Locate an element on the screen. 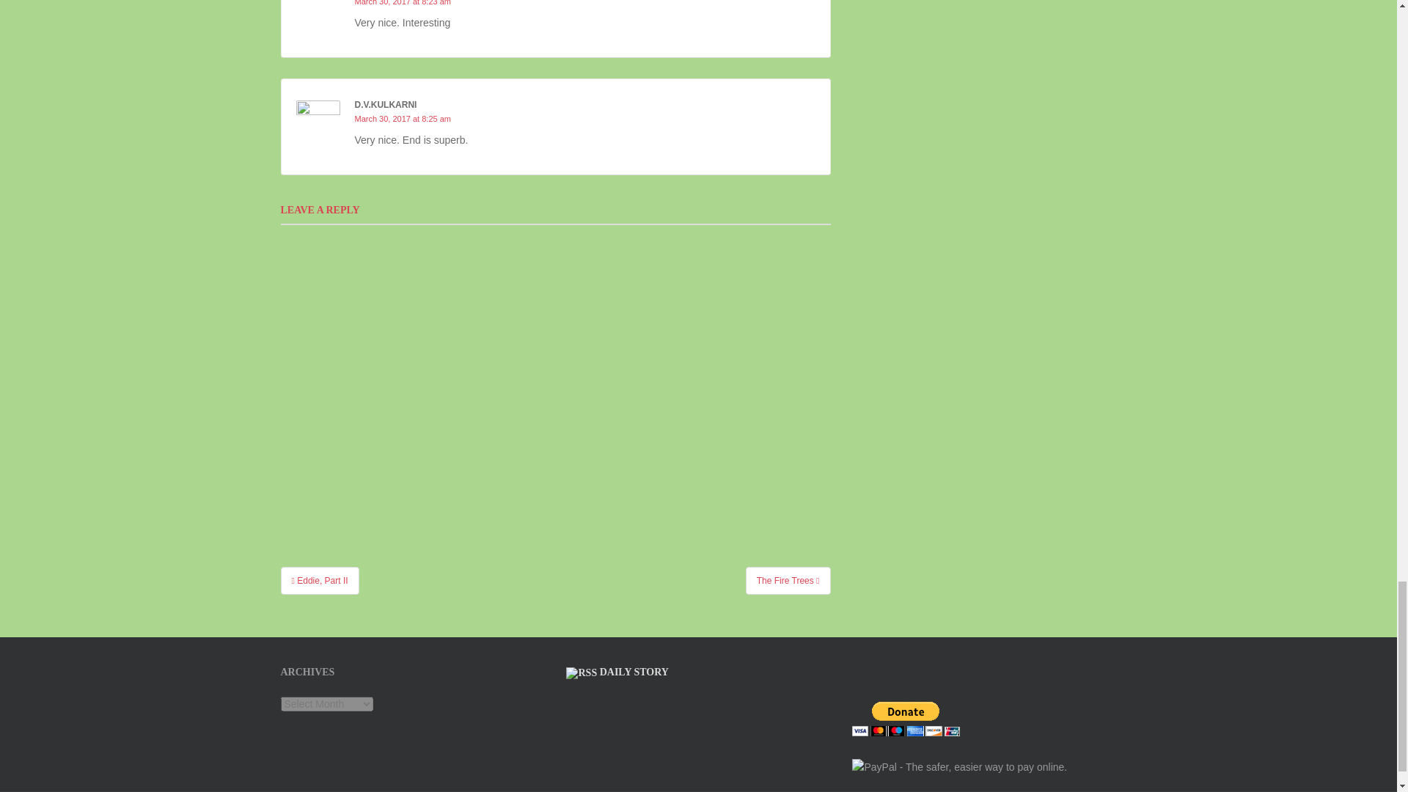  March 30, 2017 at 8:25 am is located at coordinates (402, 119).